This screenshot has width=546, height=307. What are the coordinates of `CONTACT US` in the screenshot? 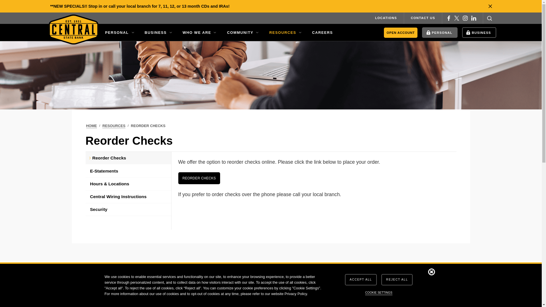 It's located at (423, 18).